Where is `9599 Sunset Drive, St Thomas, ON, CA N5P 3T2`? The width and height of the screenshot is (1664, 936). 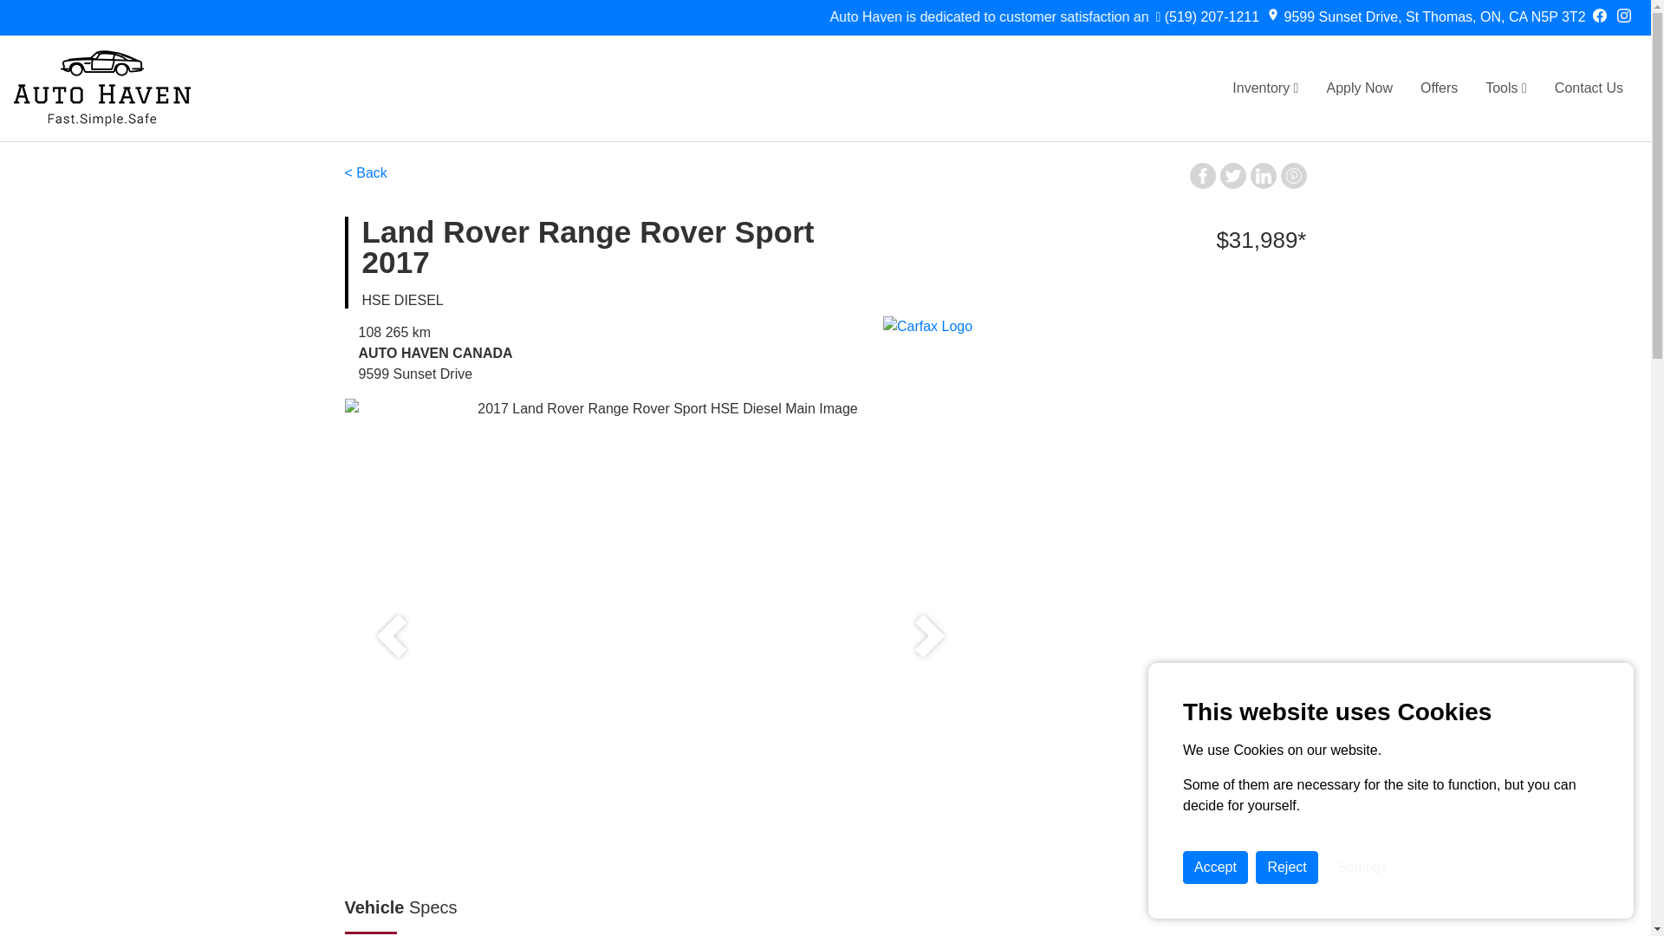 9599 Sunset Drive, St Thomas, ON, CA N5P 3T2 is located at coordinates (1426, 17).